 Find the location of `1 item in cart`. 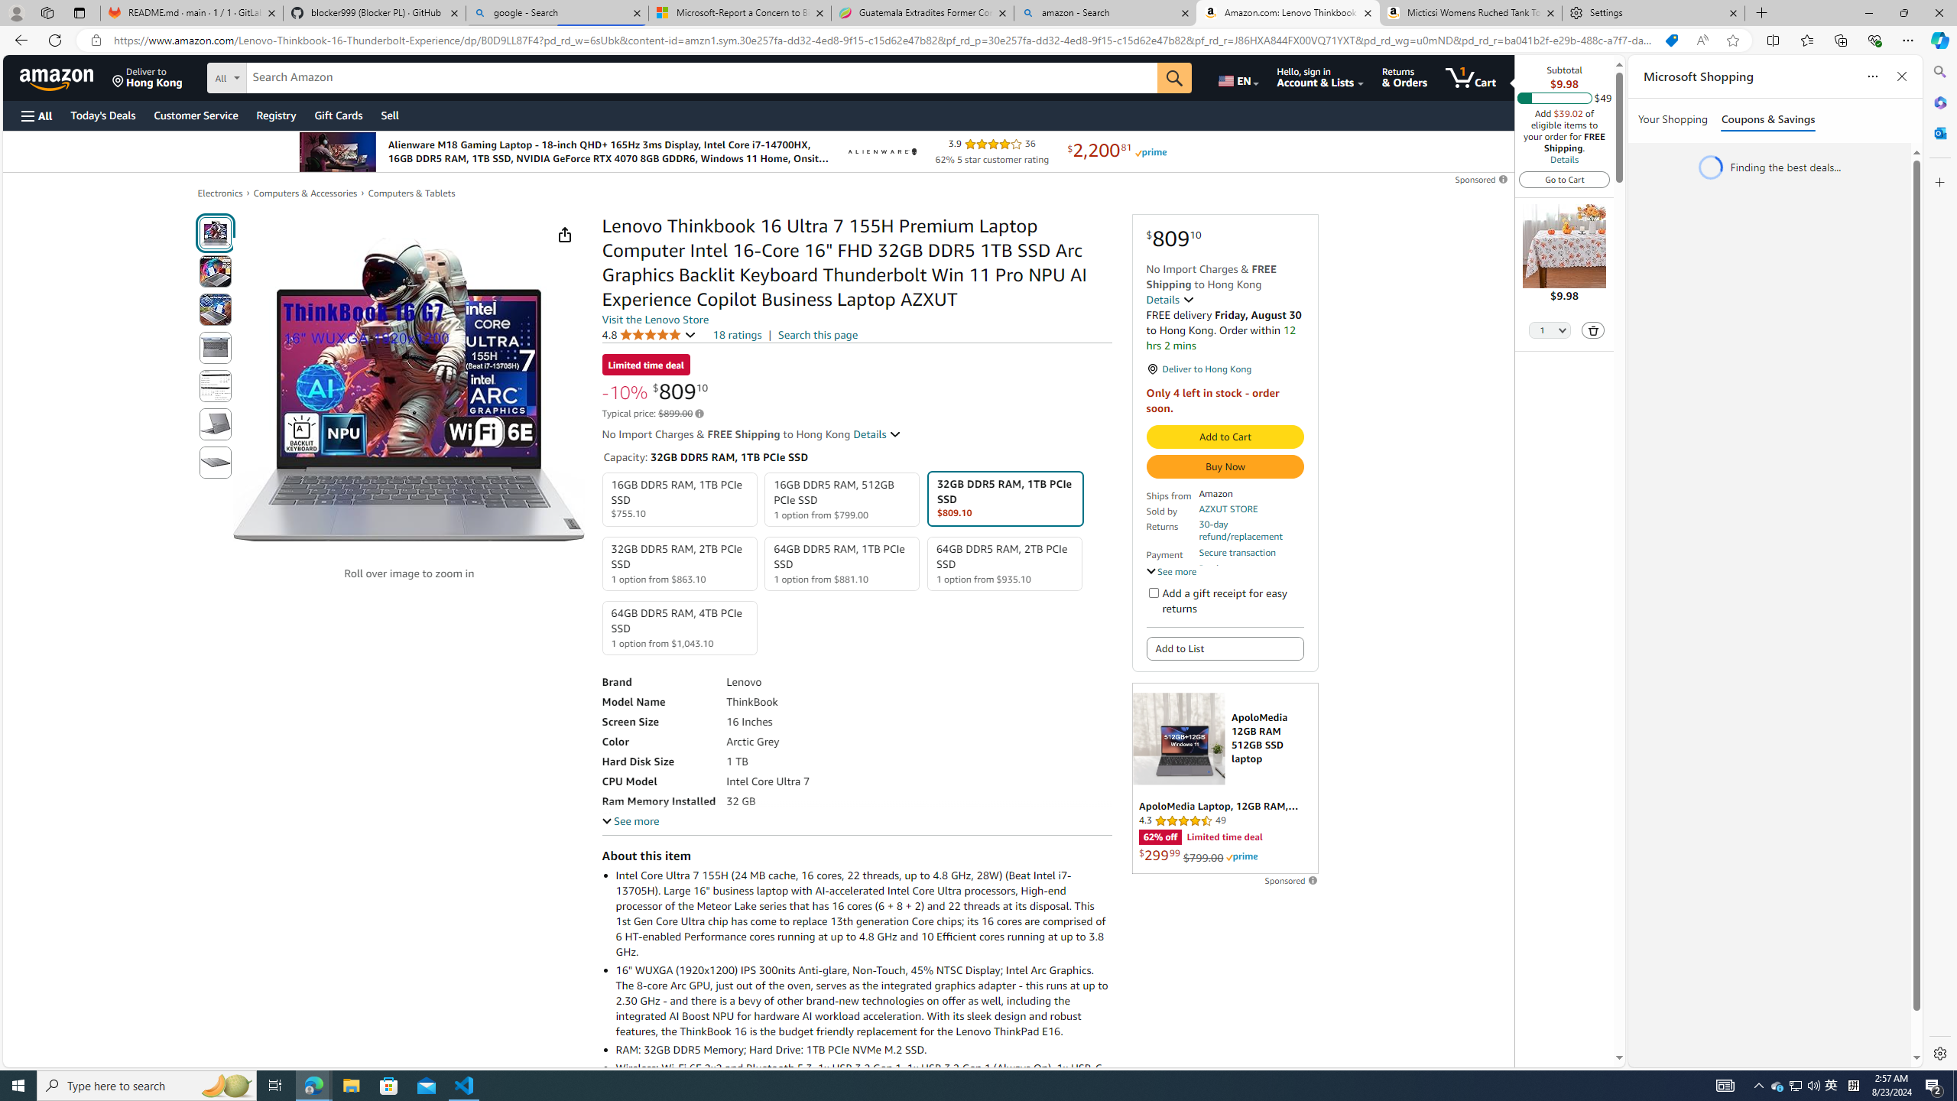

1 item in cart is located at coordinates (1471, 77).